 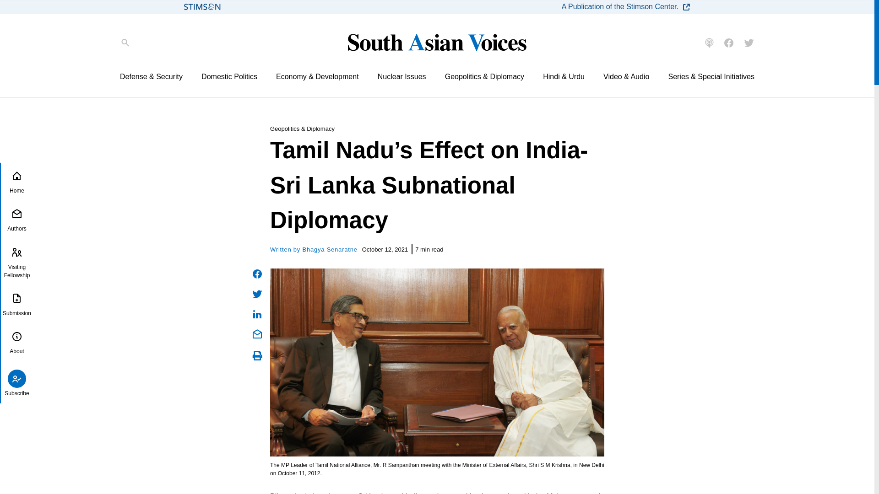 What do you see at coordinates (626, 7) in the screenshot?
I see `A Publication of the Stimson Center.` at bounding box center [626, 7].